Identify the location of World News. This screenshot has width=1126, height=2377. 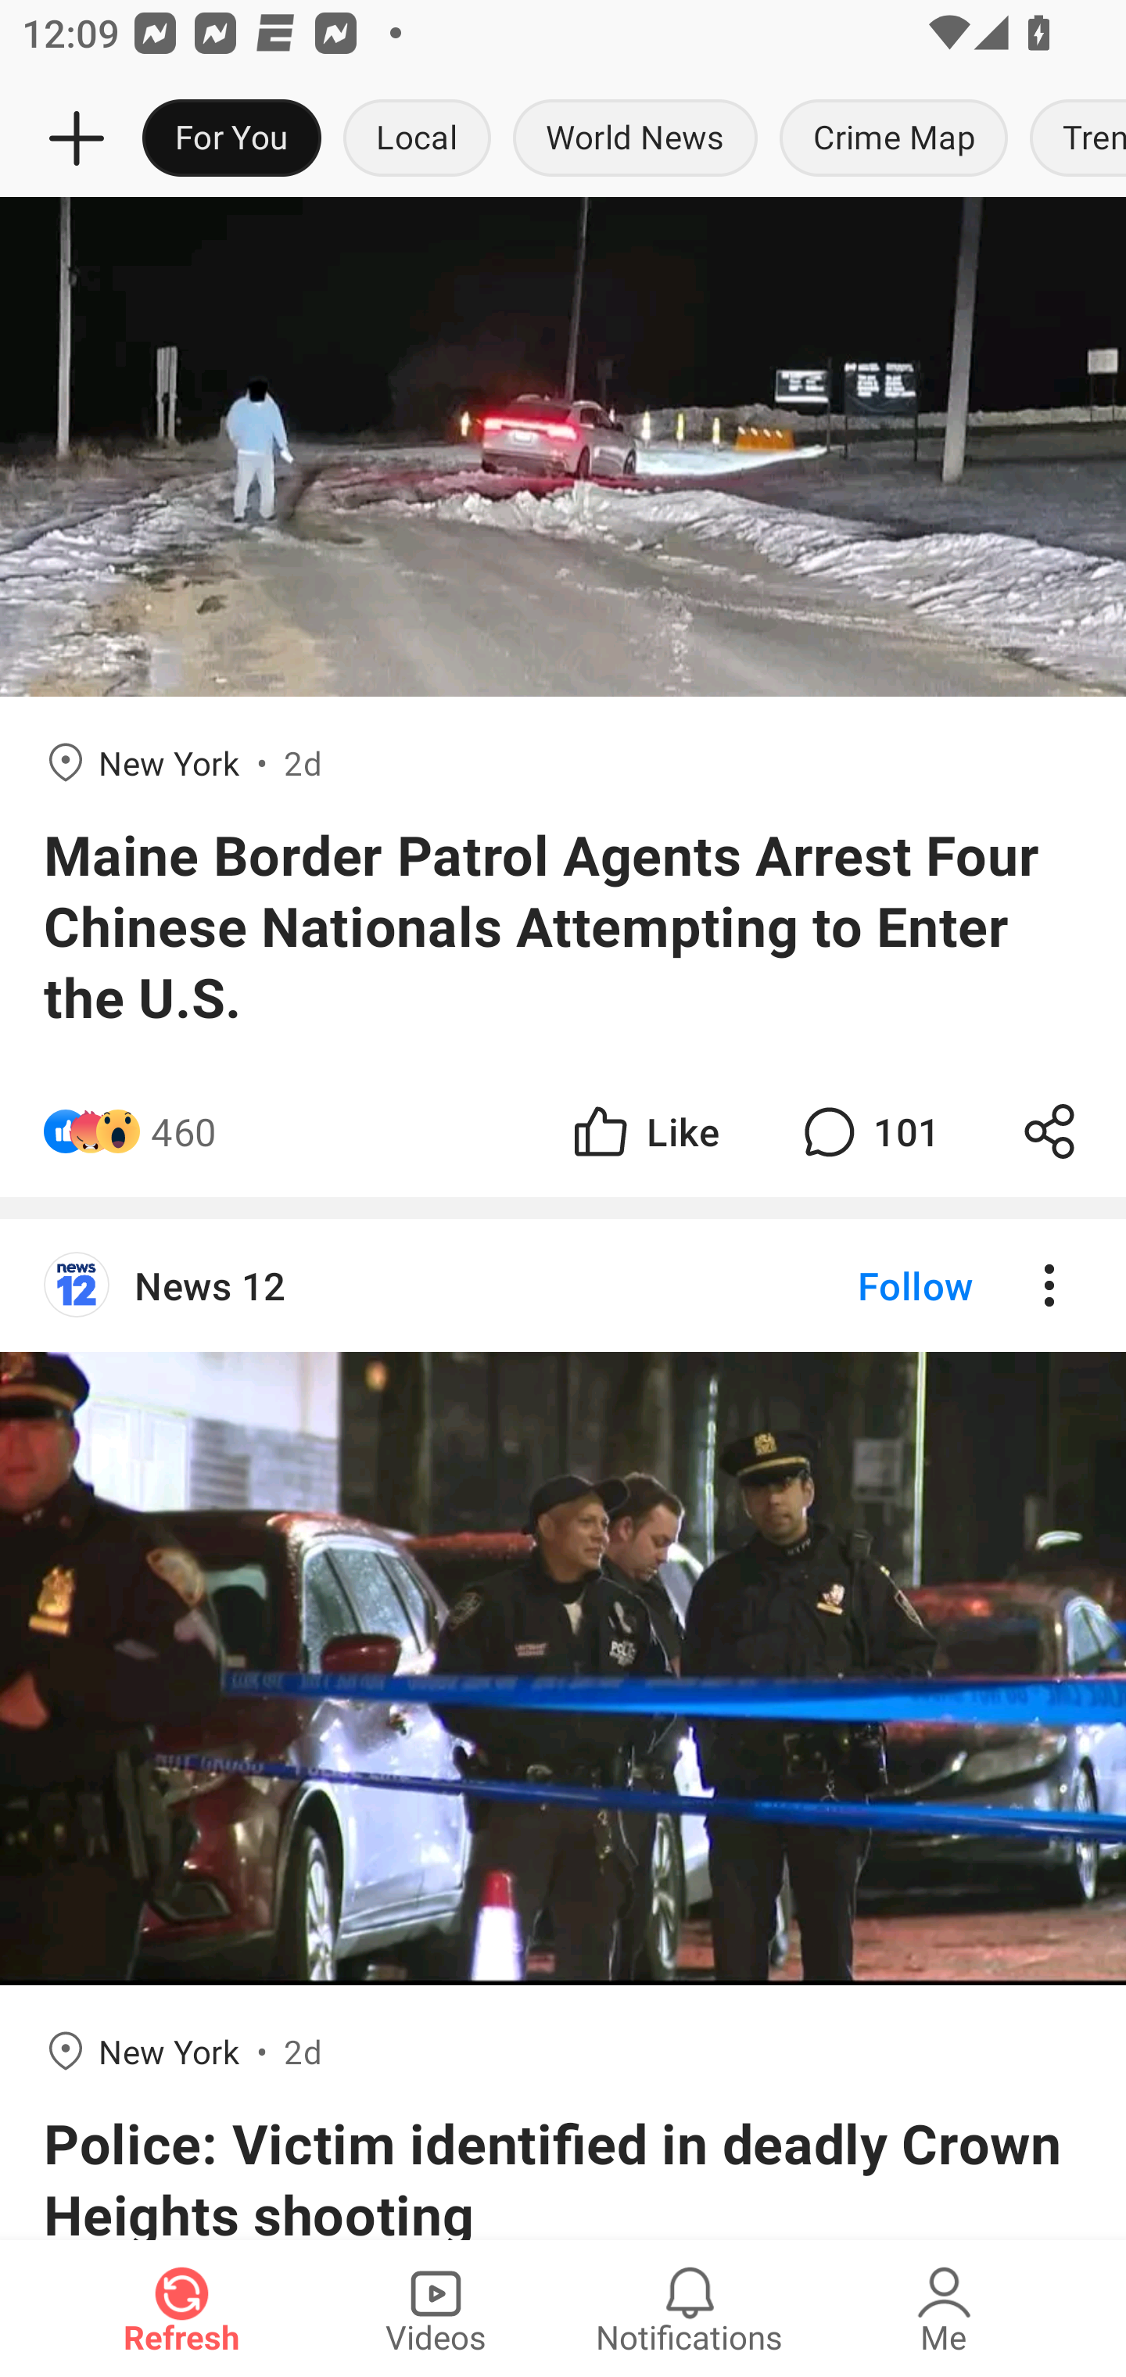
(635, 139).